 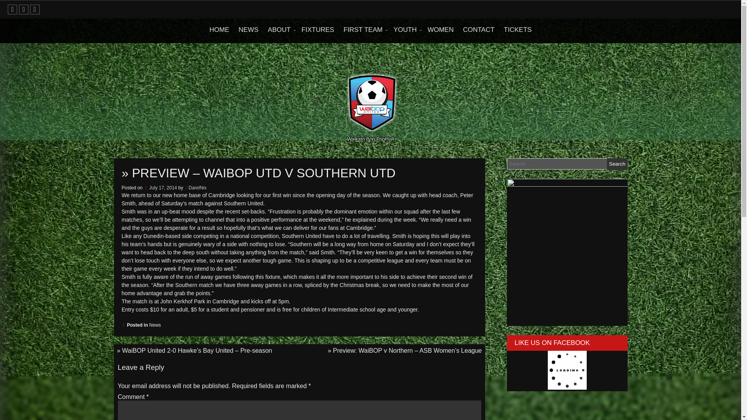 I want to click on Search, so click(x=617, y=164).